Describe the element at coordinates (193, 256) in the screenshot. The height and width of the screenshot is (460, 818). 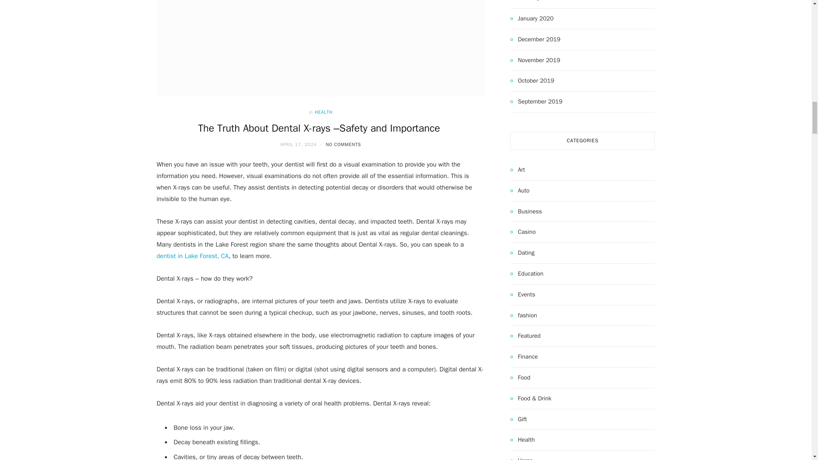
I see `dentist in Lake Forest, CA` at that location.